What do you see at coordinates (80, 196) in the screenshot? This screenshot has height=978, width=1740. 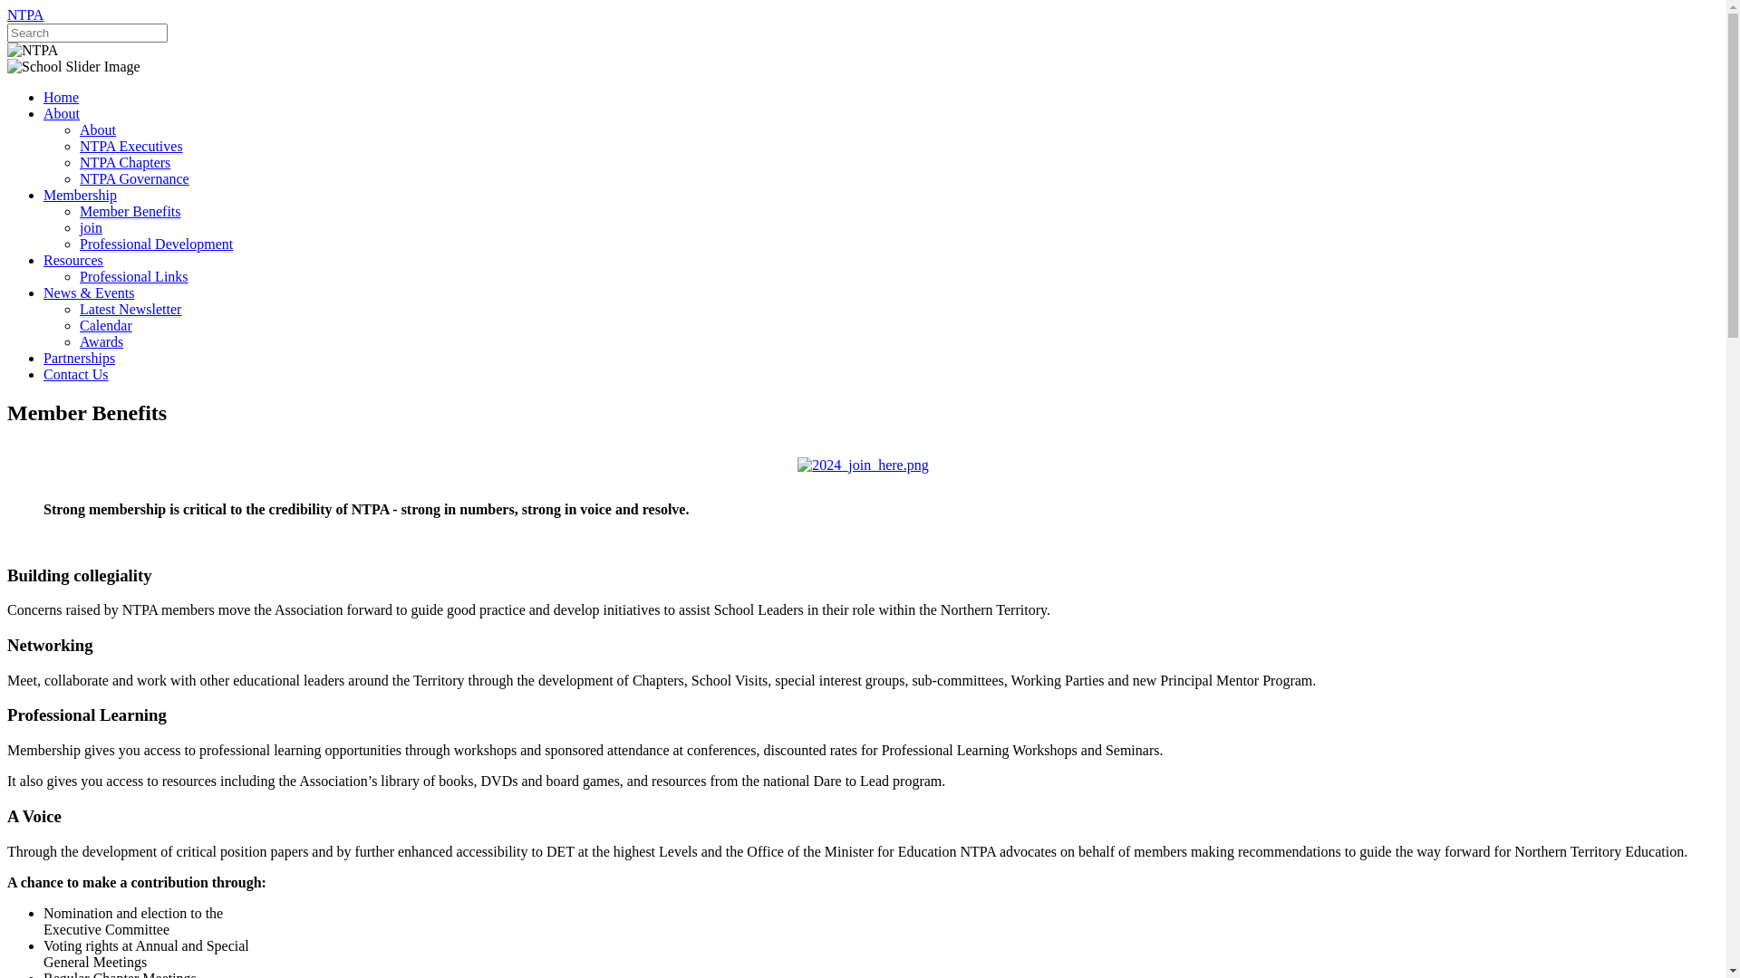 I see `Membership` at bounding box center [80, 196].